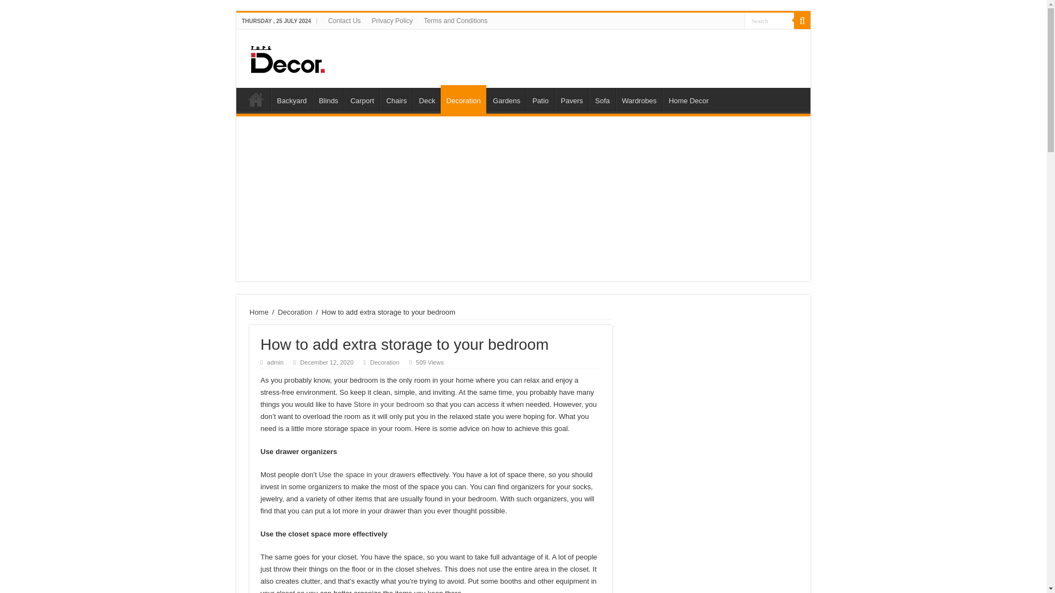 This screenshot has height=593, width=1055. What do you see at coordinates (455, 20) in the screenshot?
I see `Terms and Conditions` at bounding box center [455, 20].